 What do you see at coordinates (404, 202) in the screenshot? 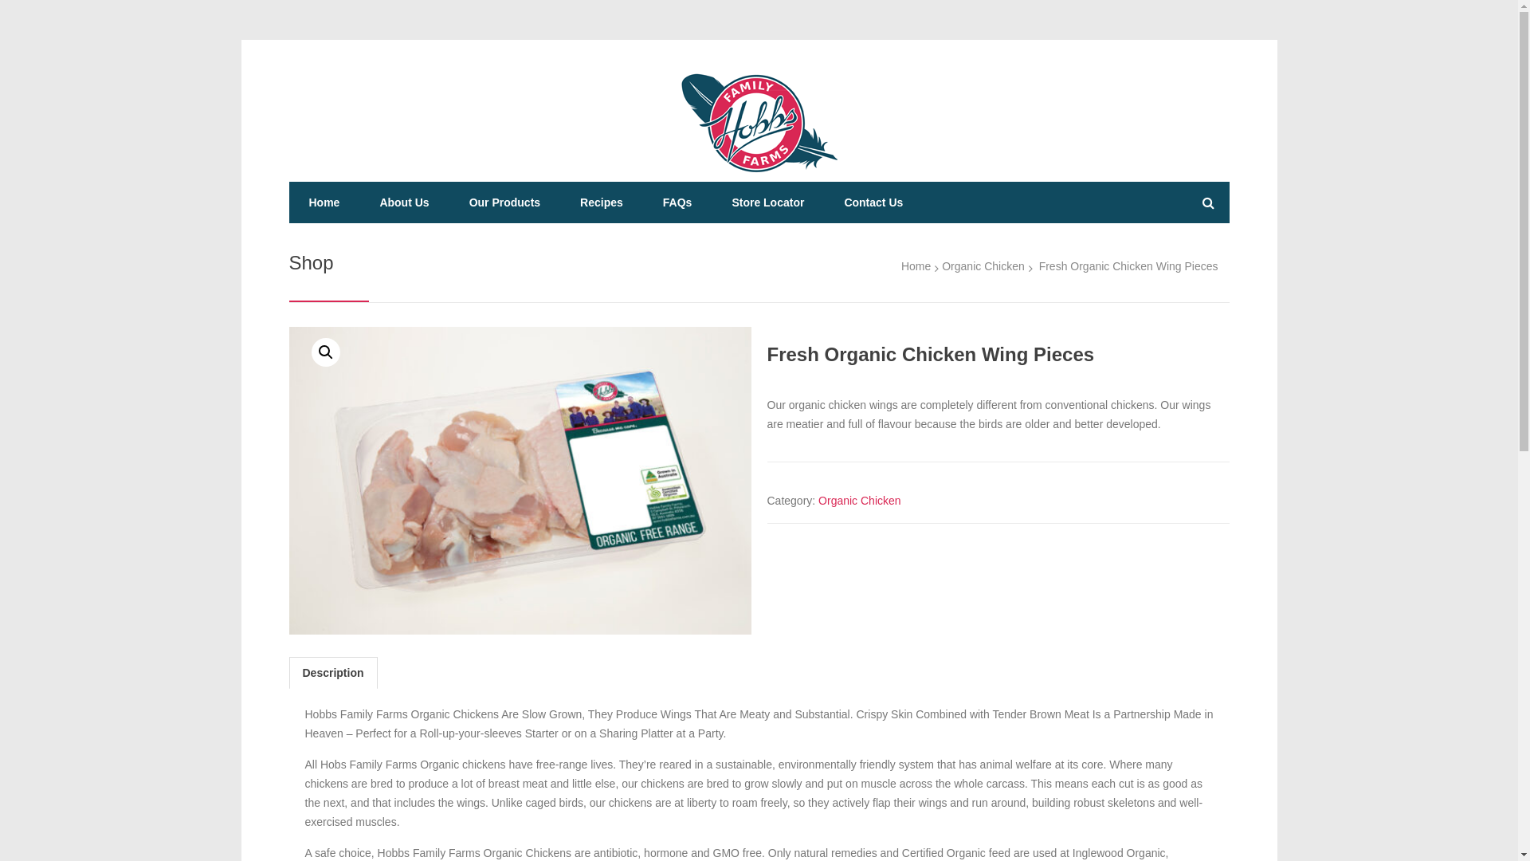
I see `About Us` at bounding box center [404, 202].